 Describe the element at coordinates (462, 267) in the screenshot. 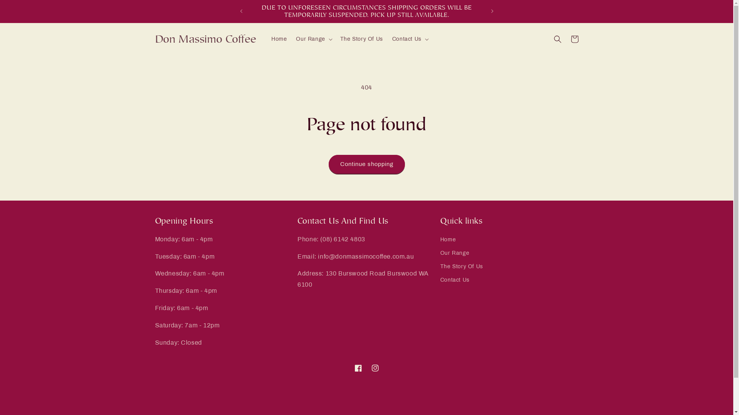

I see `The Story Of Us` at that location.